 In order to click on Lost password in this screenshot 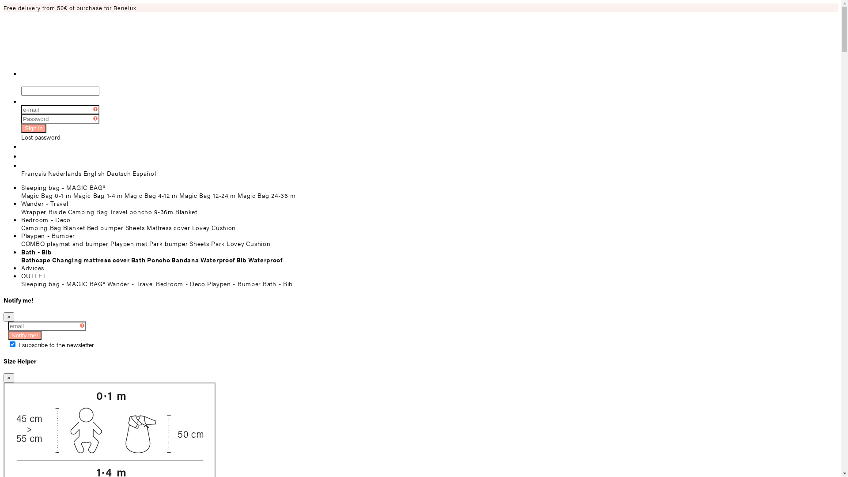, I will do `click(41, 137)`.